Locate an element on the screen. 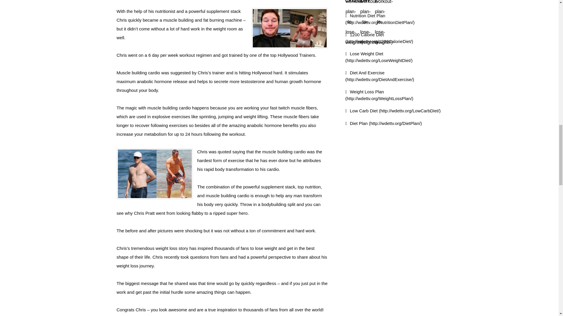 Image resolution: width=563 pixels, height=316 pixels. View all posts filed under Lose Weight Diet is located at coordinates (379, 57).